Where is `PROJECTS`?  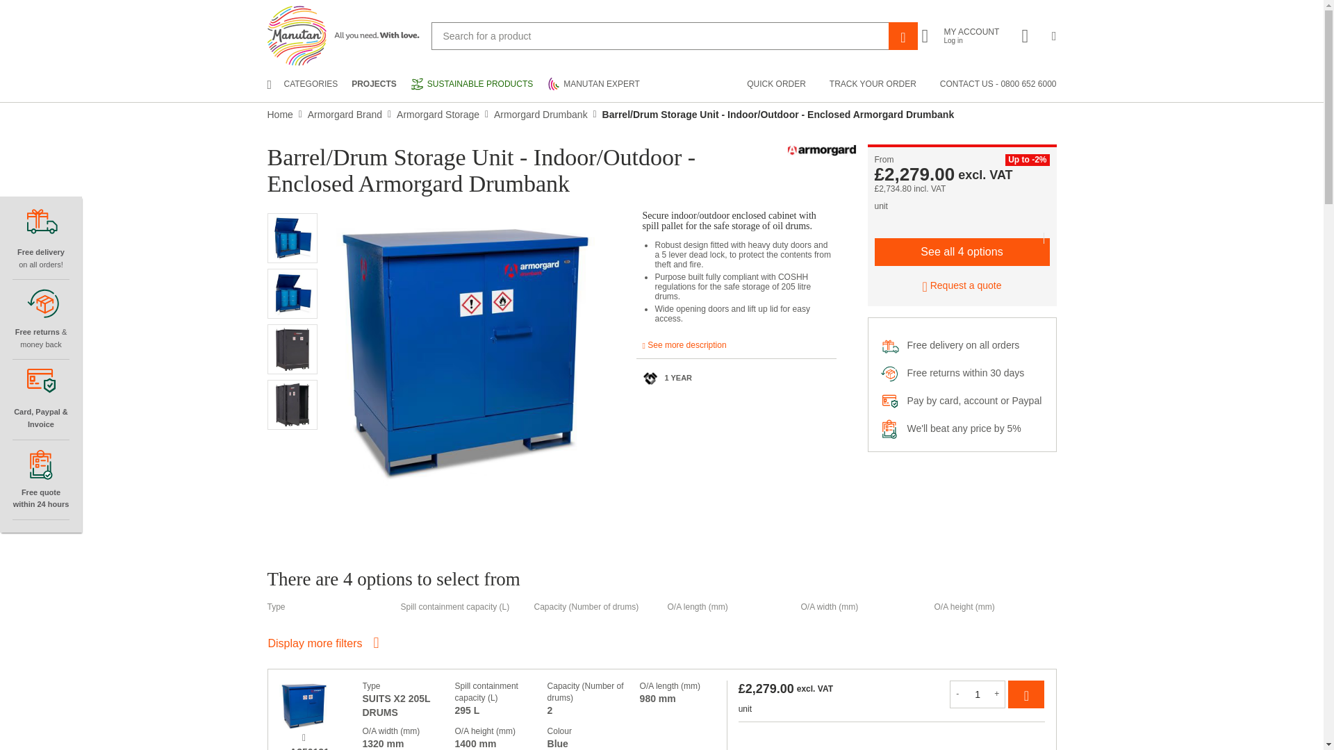
PROJECTS is located at coordinates (593, 83).